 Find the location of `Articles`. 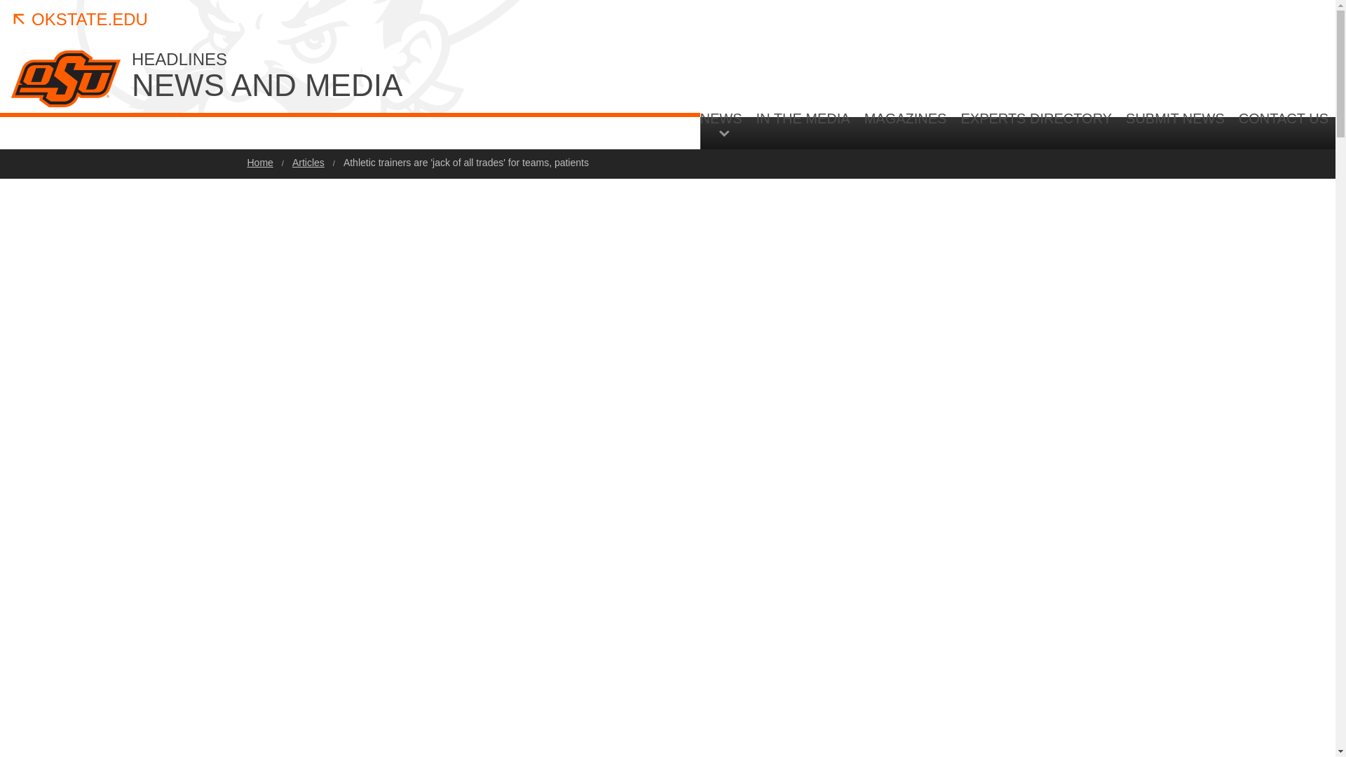

Articles is located at coordinates (308, 162).